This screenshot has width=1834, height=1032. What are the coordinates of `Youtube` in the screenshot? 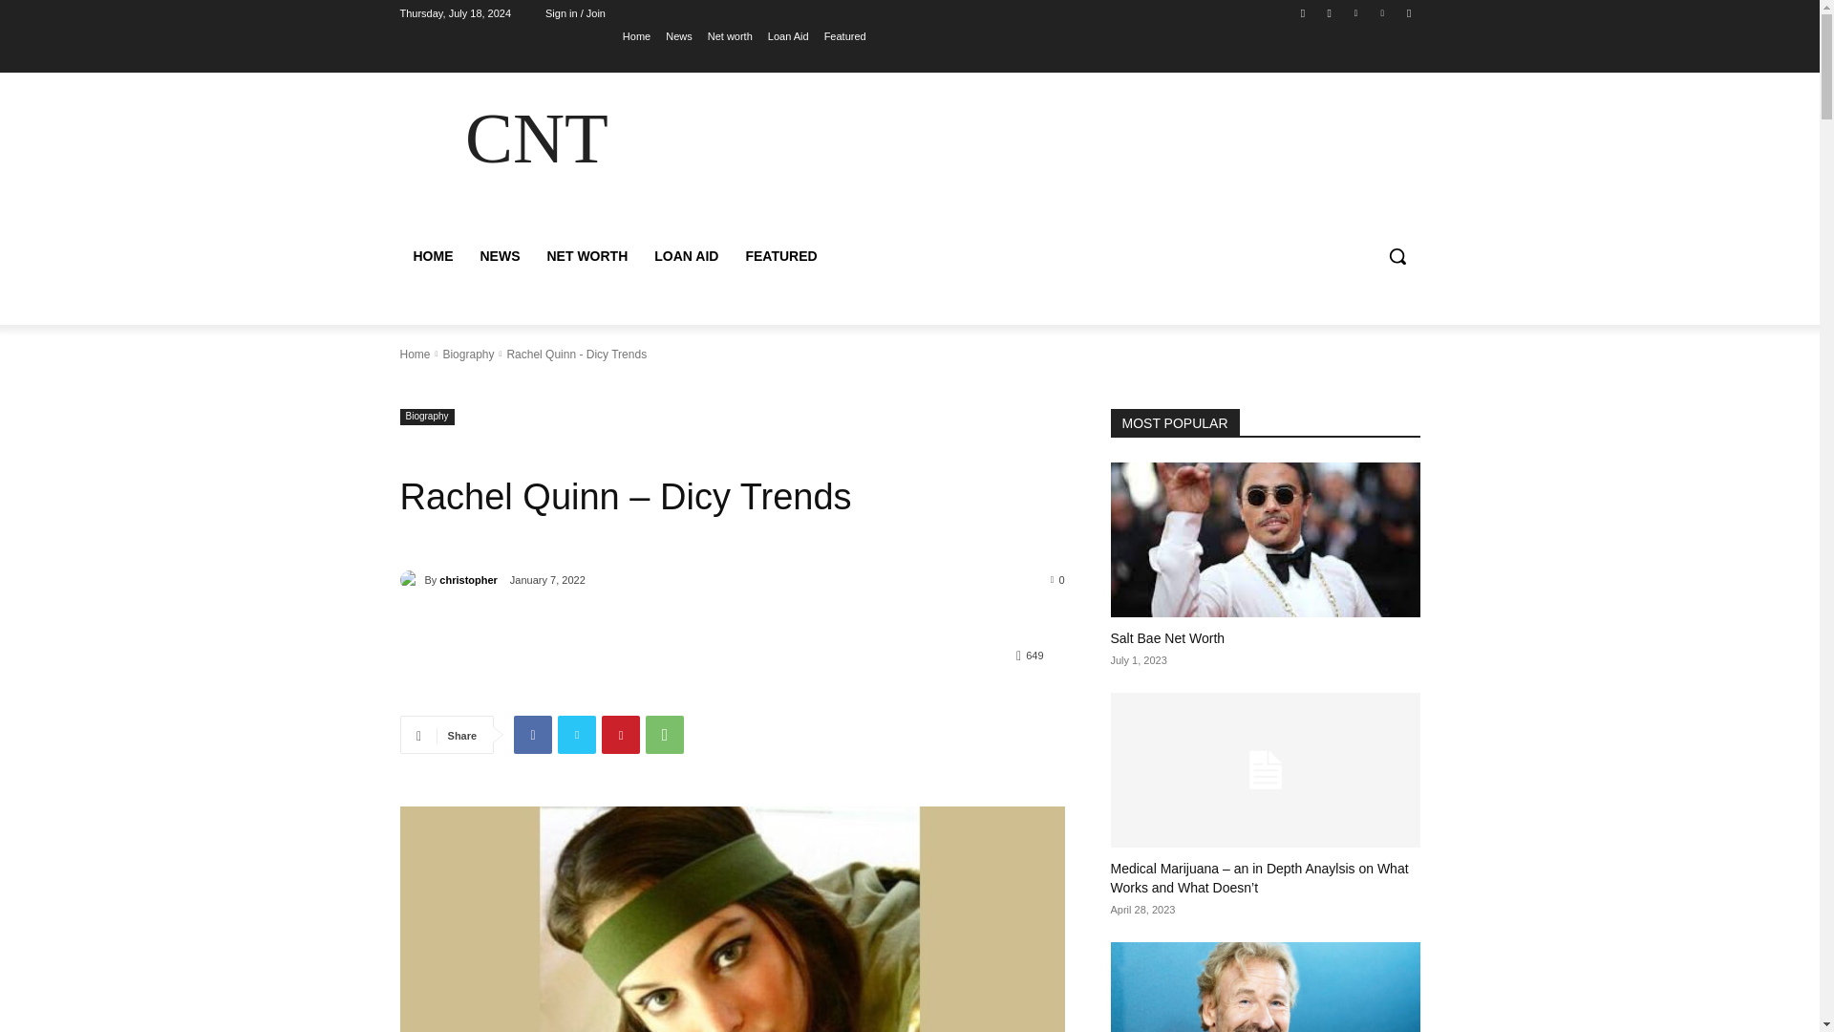 It's located at (1408, 12).